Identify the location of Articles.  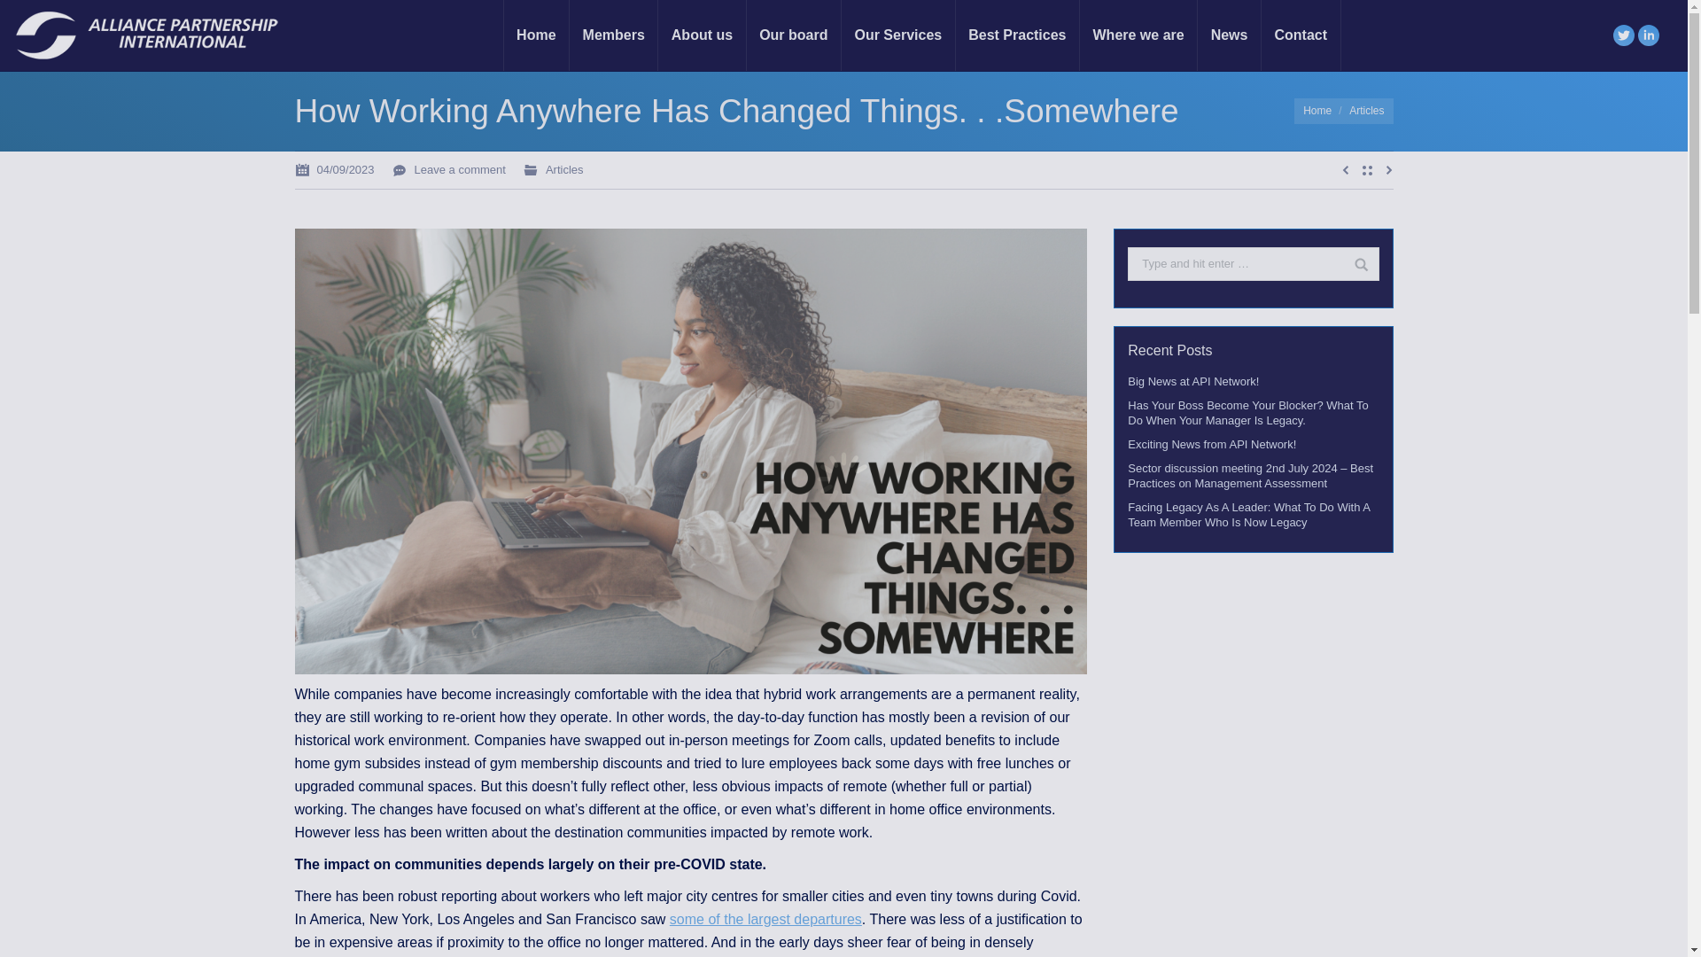
(564, 168).